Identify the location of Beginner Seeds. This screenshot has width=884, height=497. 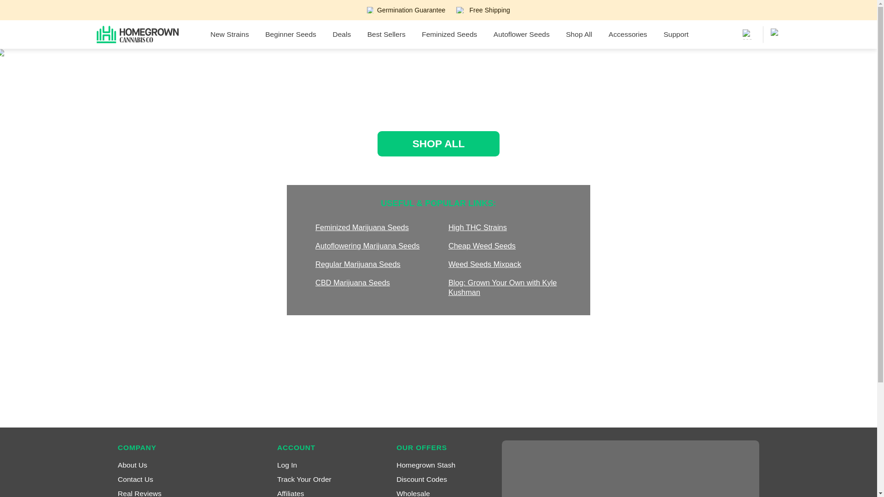
(291, 34).